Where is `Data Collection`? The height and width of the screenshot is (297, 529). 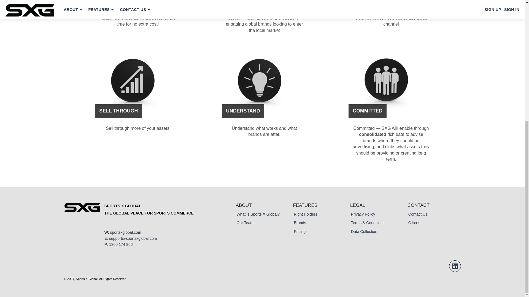 Data Collection is located at coordinates (364, 231).